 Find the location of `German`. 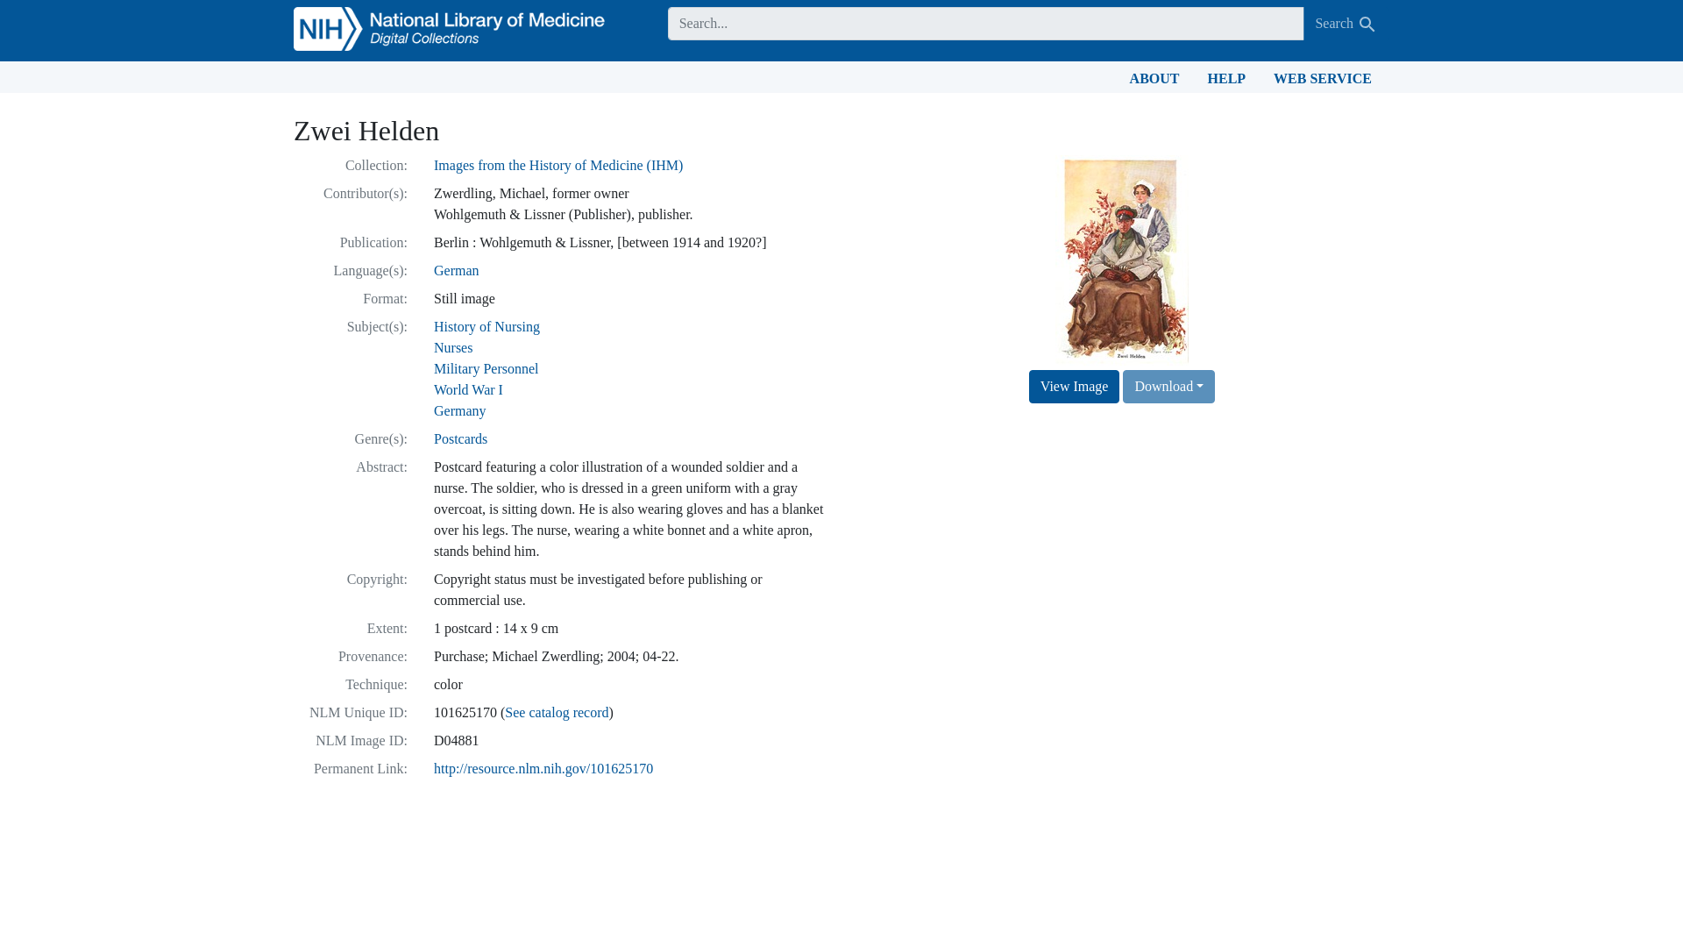

German is located at coordinates (457, 270).